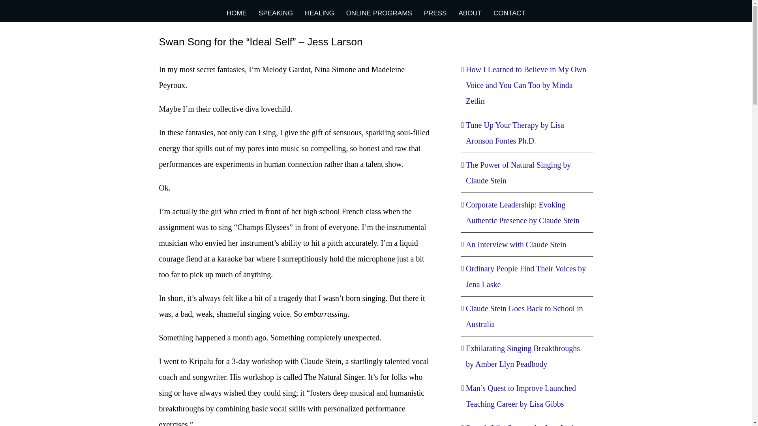 This screenshot has height=426, width=758. Describe the element at coordinates (518, 173) in the screenshot. I see `The Power of Natural Singing by Claude Stein` at that location.